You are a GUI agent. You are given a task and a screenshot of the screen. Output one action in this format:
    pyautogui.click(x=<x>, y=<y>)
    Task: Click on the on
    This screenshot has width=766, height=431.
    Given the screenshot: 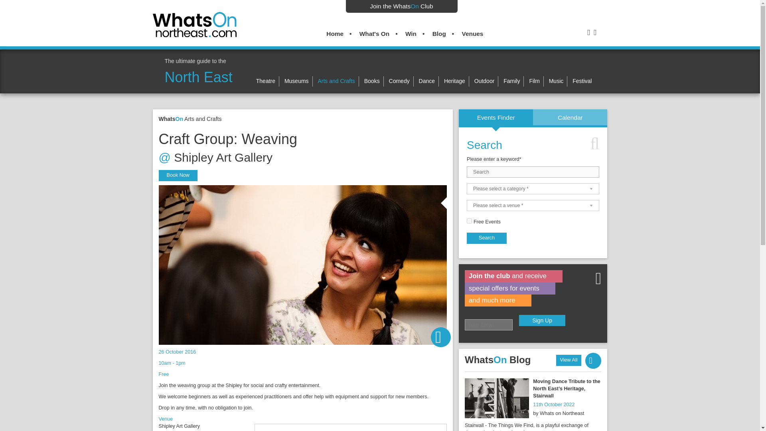 What is the action you would take?
    pyautogui.click(x=469, y=221)
    